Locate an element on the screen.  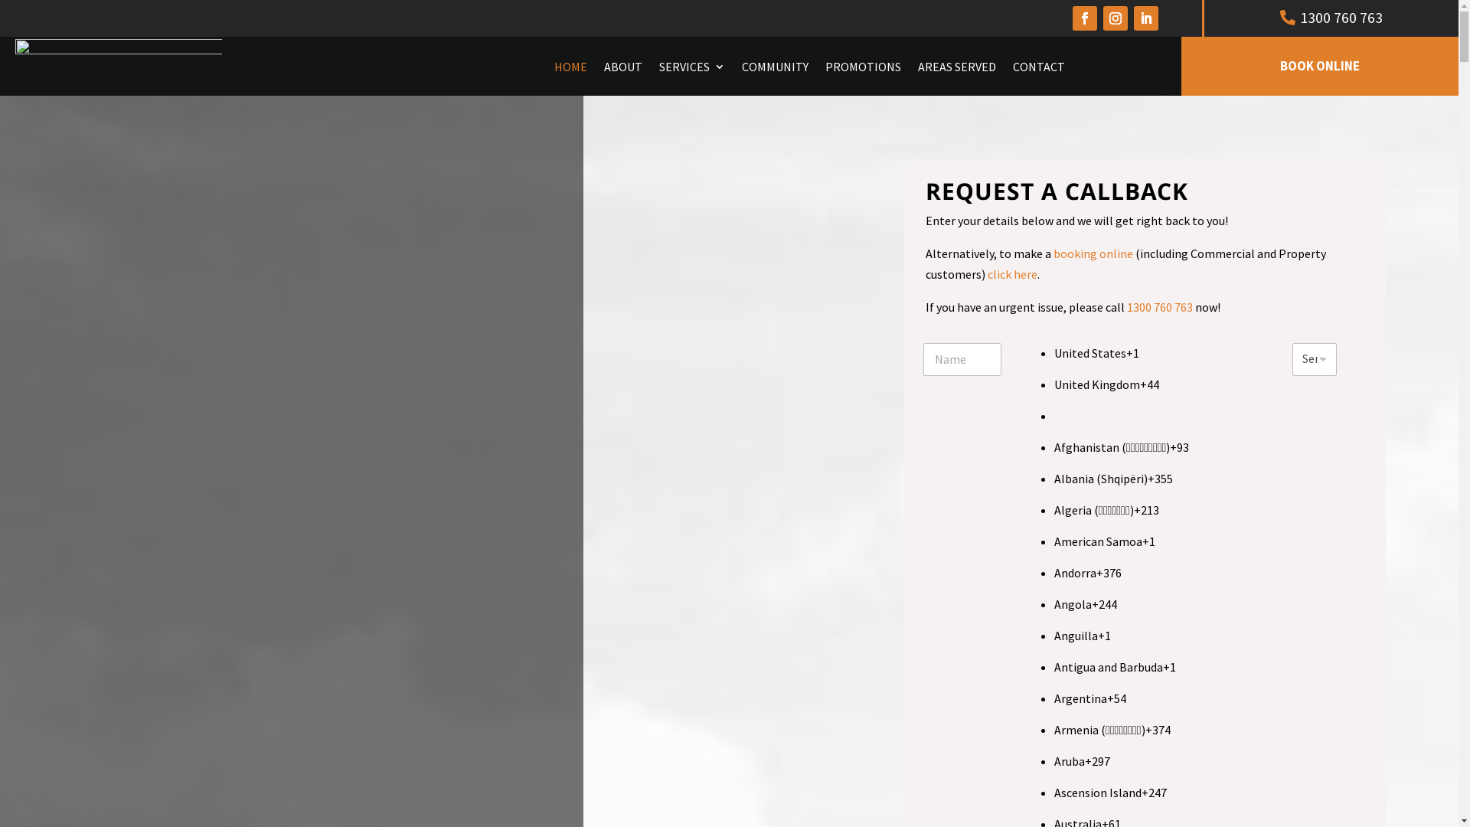
Follow on Instagram is located at coordinates (1116, 18).